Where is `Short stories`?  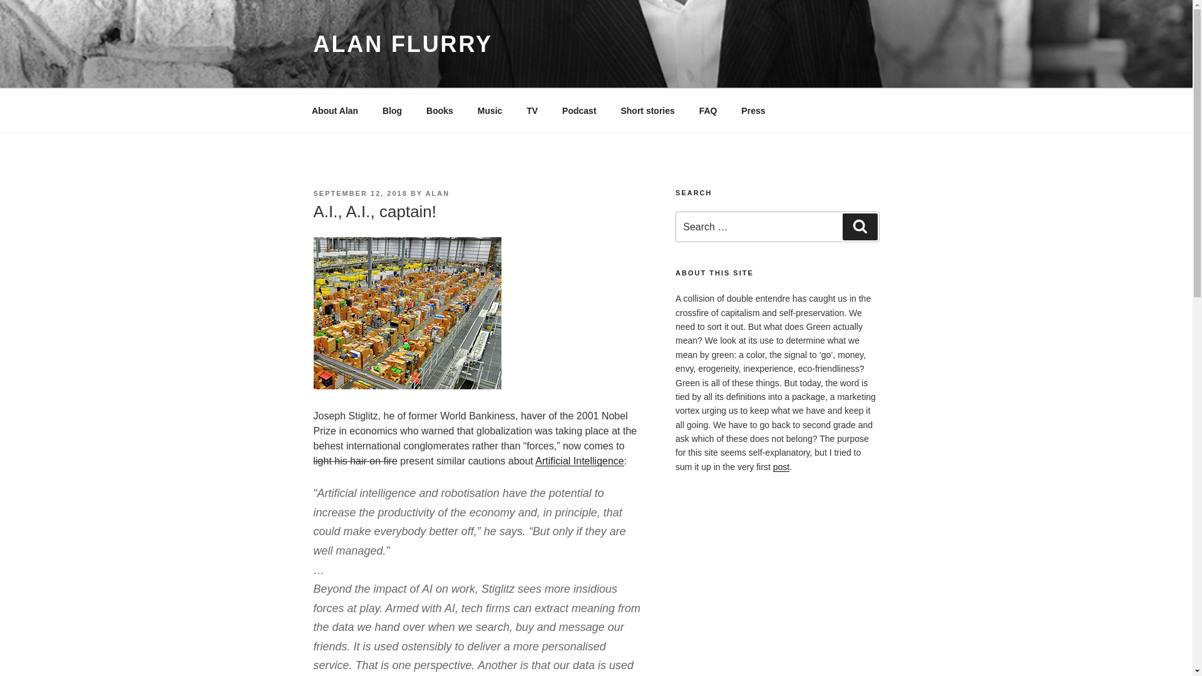
Short stories is located at coordinates (647, 110).